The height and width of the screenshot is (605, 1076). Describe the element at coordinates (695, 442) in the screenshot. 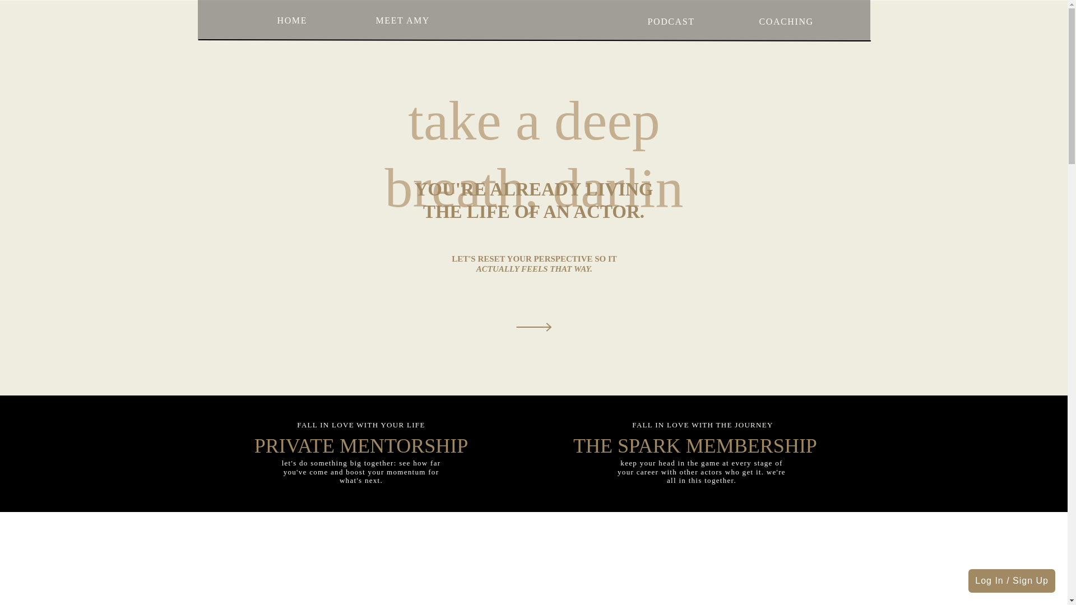

I see `THE SPARK MEMBERSHIP` at that location.